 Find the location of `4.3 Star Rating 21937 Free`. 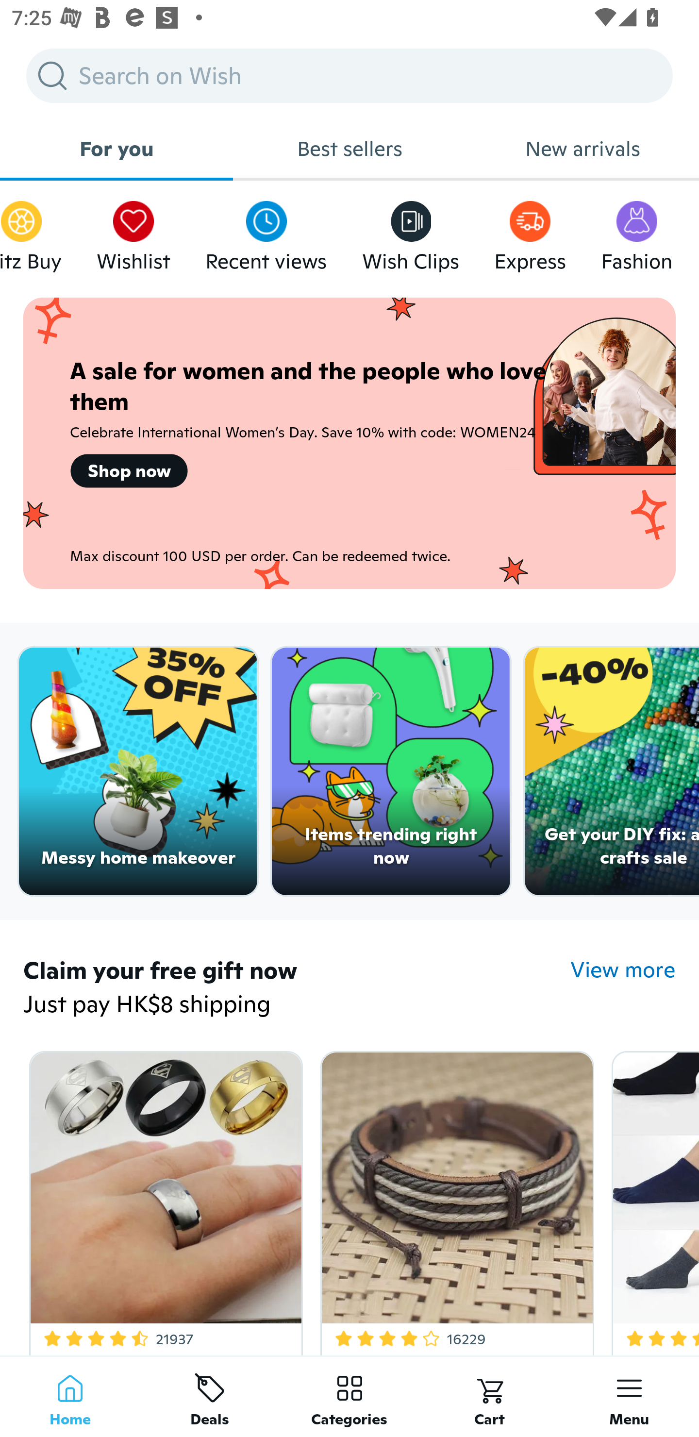

4.3 Star Rating 21937 Free is located at coordinates (163, 1200).